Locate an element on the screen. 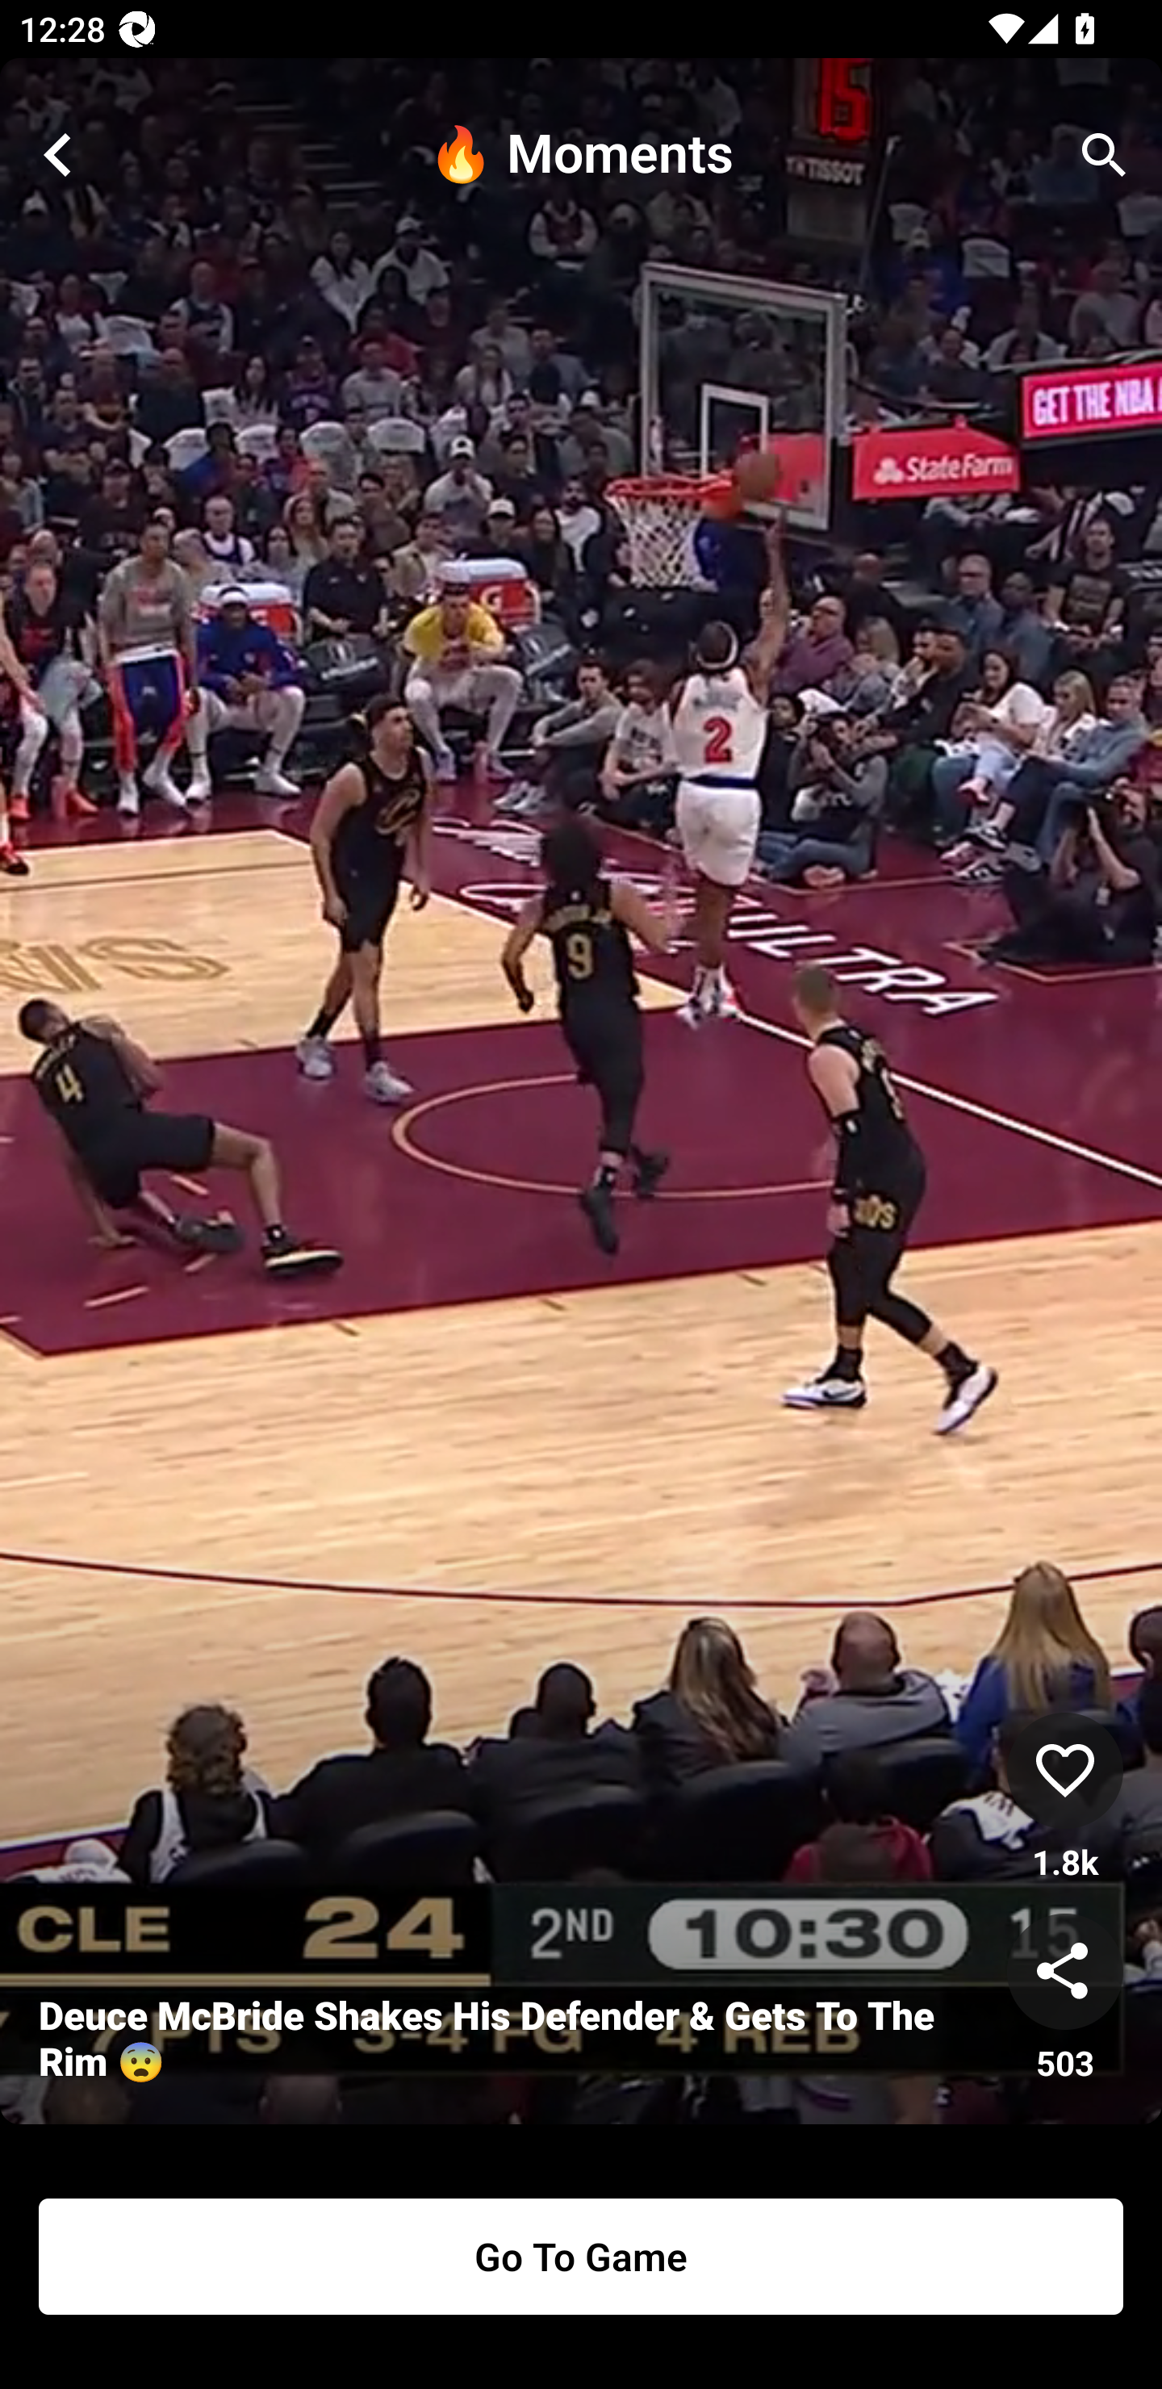 The width and height of the screenshot is (1162, 2389). Go To Game is located at coordinates (581, 2257).